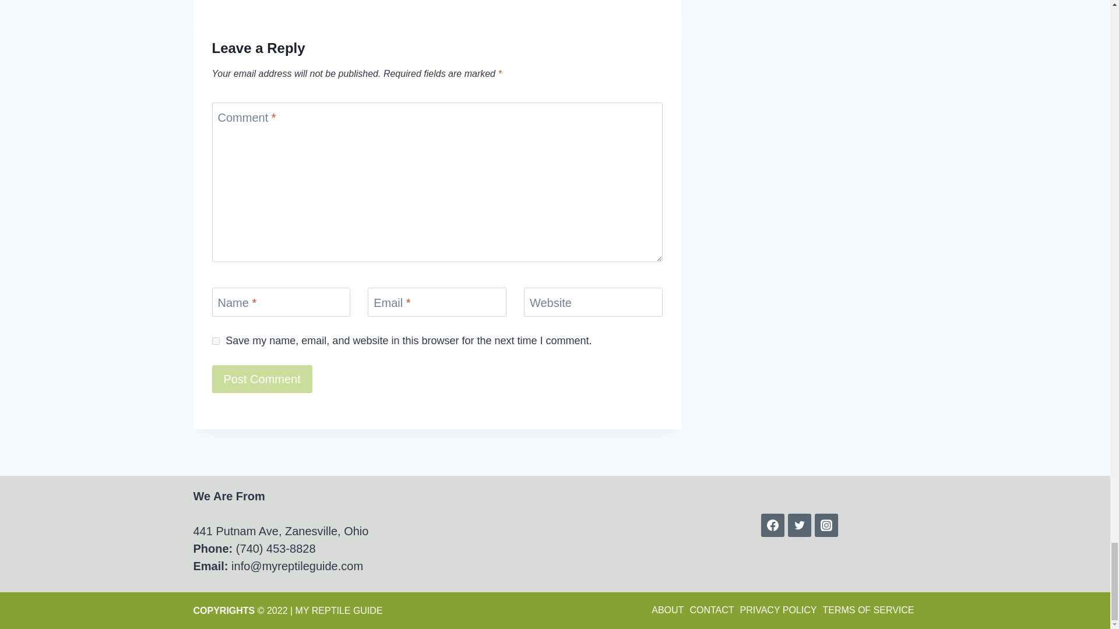  I want to click on TERMS OF SERVICE, so click(867, 610).